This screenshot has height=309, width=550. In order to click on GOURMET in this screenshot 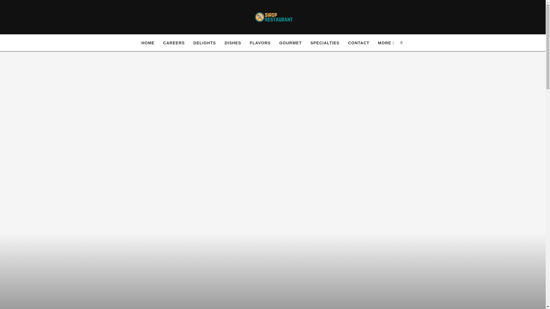, I will do `click(290, 43)`.